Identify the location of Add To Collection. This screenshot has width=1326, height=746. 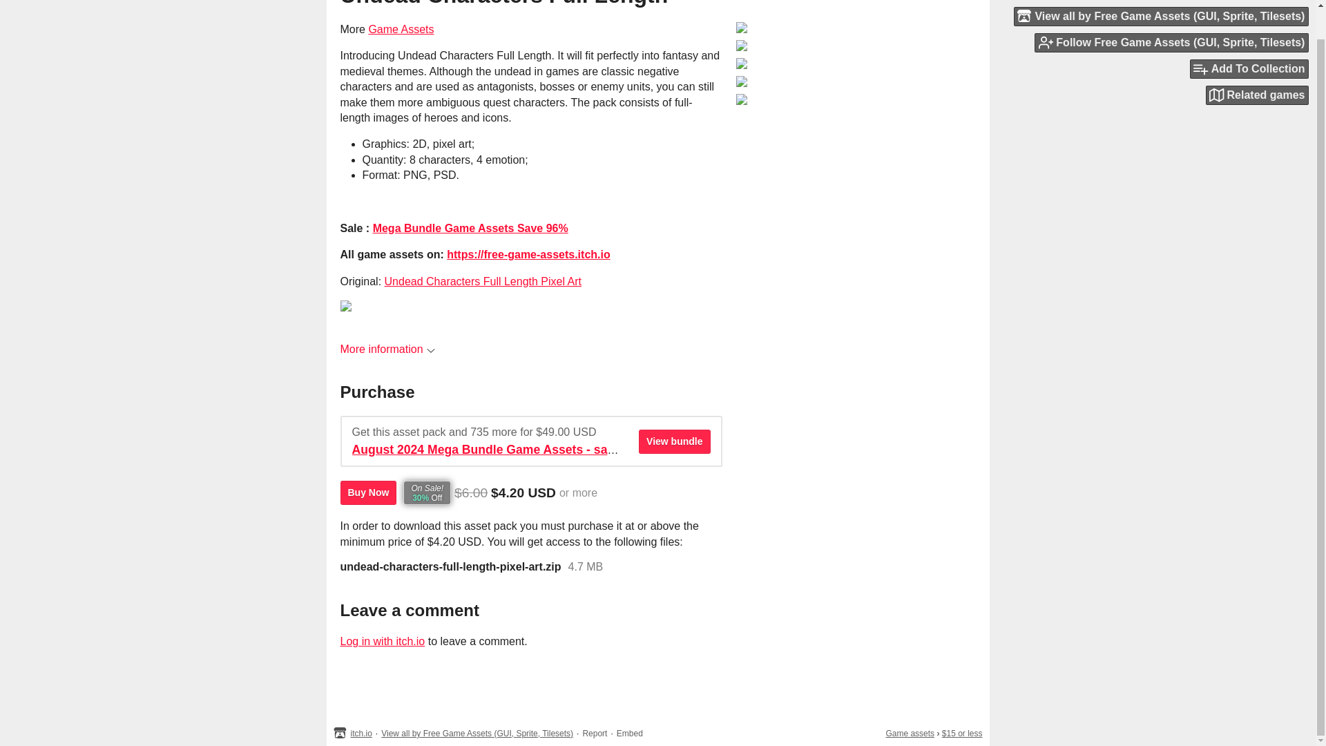
(1249, 38).